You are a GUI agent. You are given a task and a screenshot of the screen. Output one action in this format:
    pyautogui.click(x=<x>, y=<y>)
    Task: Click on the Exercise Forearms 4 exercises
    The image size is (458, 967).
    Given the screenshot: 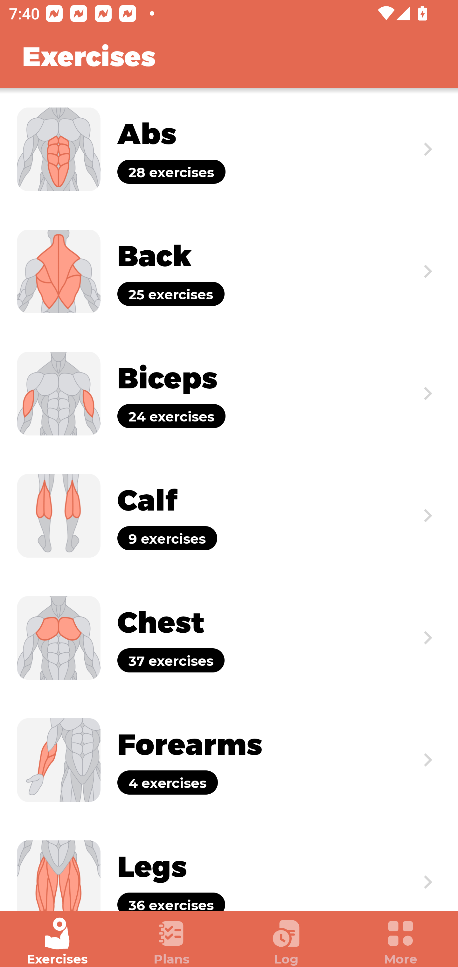 What is the action you would take?
    pyautogui.click(x=229, y=760)
    